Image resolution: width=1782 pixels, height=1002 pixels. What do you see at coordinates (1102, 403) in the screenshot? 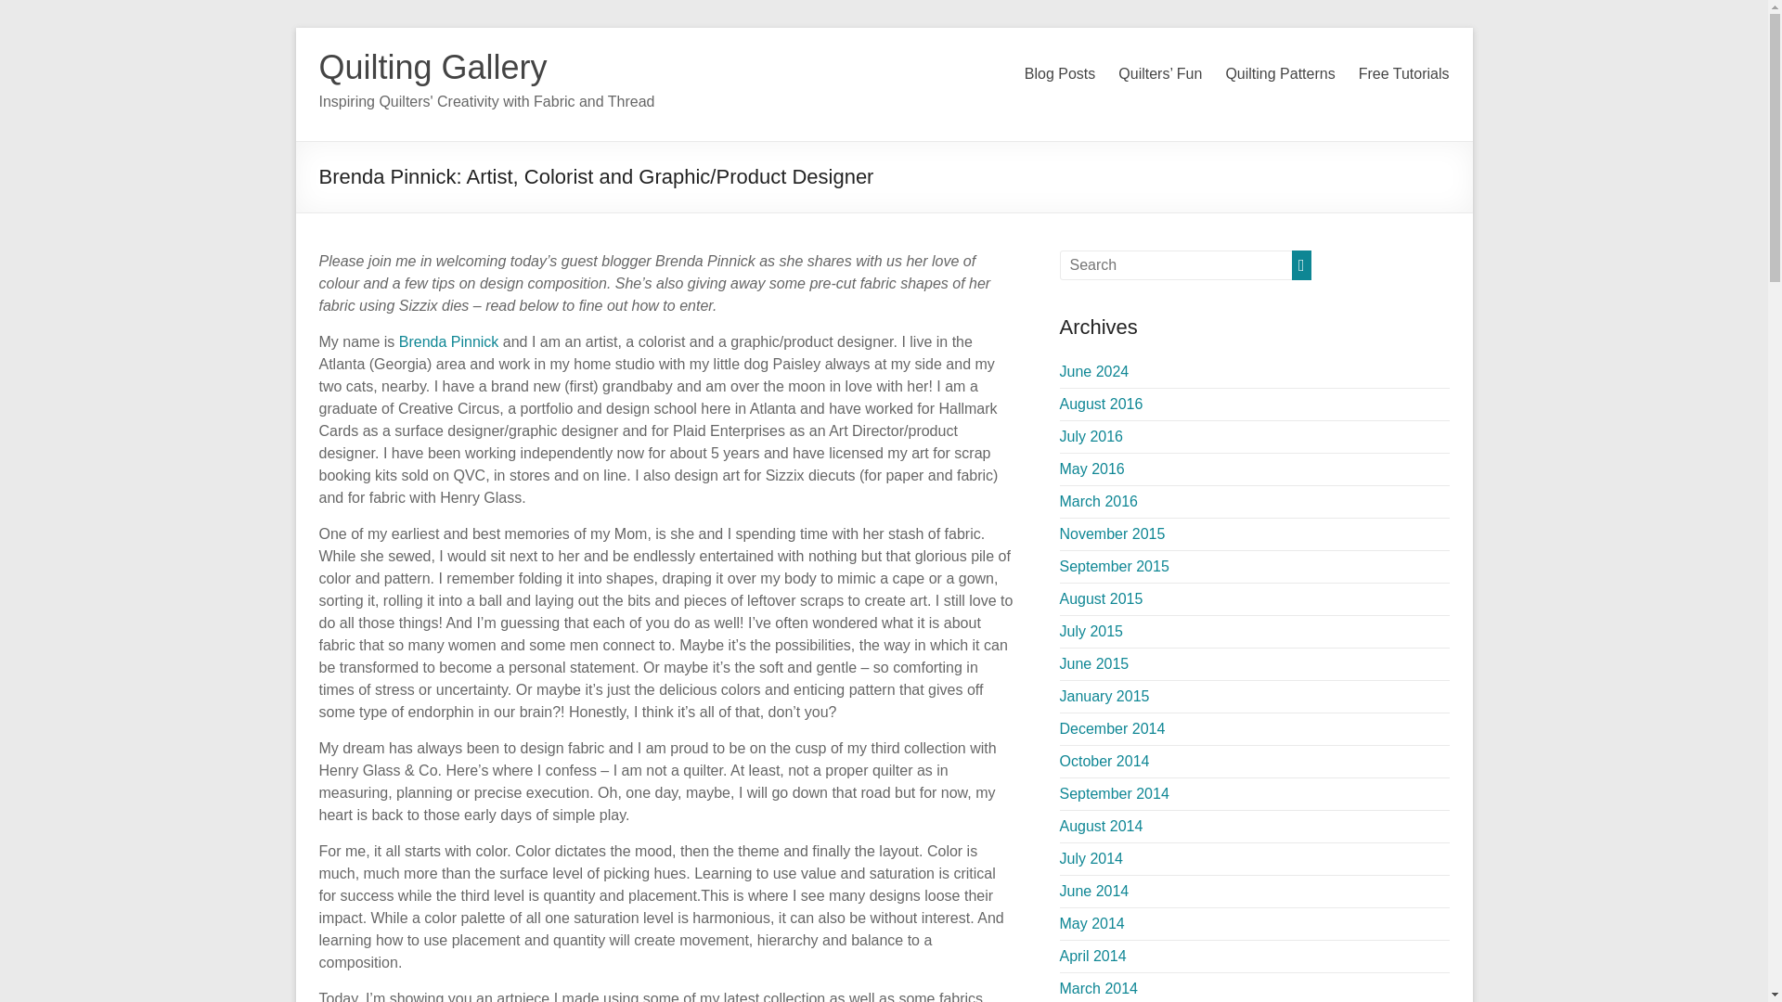
I see `August 2016` at bounding box center [1102, 403].